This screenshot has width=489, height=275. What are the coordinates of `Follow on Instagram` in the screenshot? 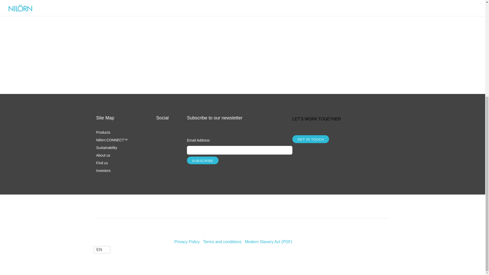 It's located at (160, 129).